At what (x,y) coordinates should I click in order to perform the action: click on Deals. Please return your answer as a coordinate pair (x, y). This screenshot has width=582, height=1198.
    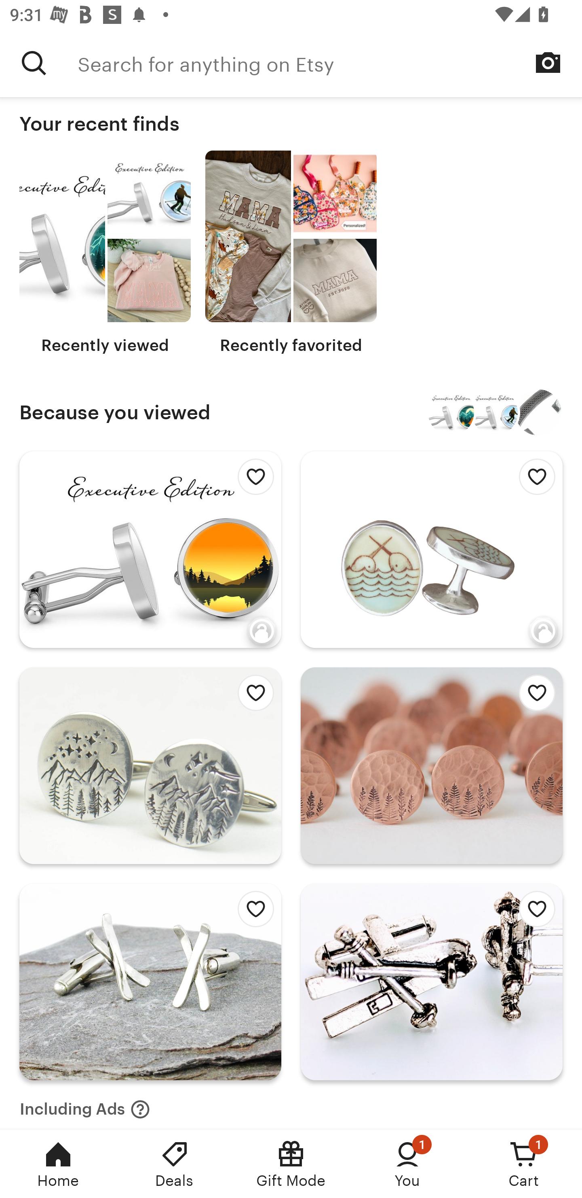
    Looking at the image, I should click on (175, 1164).